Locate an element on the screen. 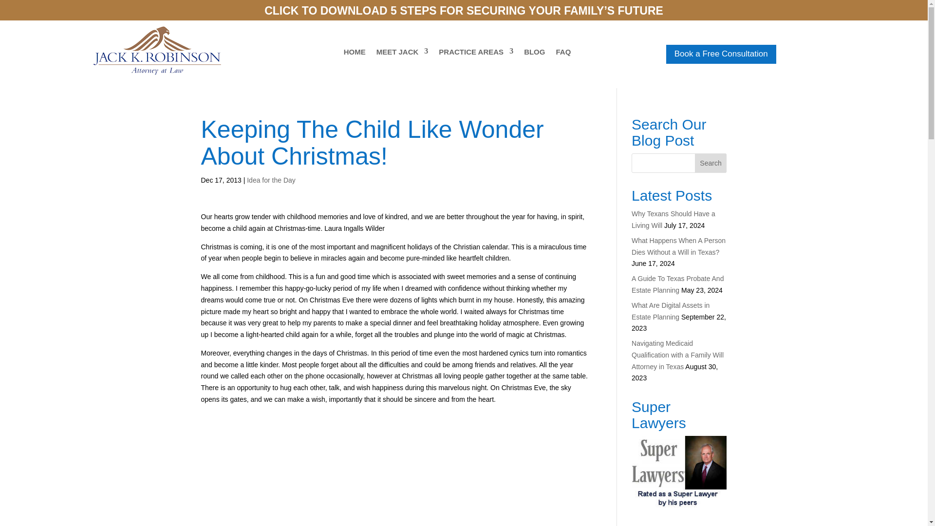 The height and width of the screenshot is (526, 935). Search is located at coordinates (711, 163).